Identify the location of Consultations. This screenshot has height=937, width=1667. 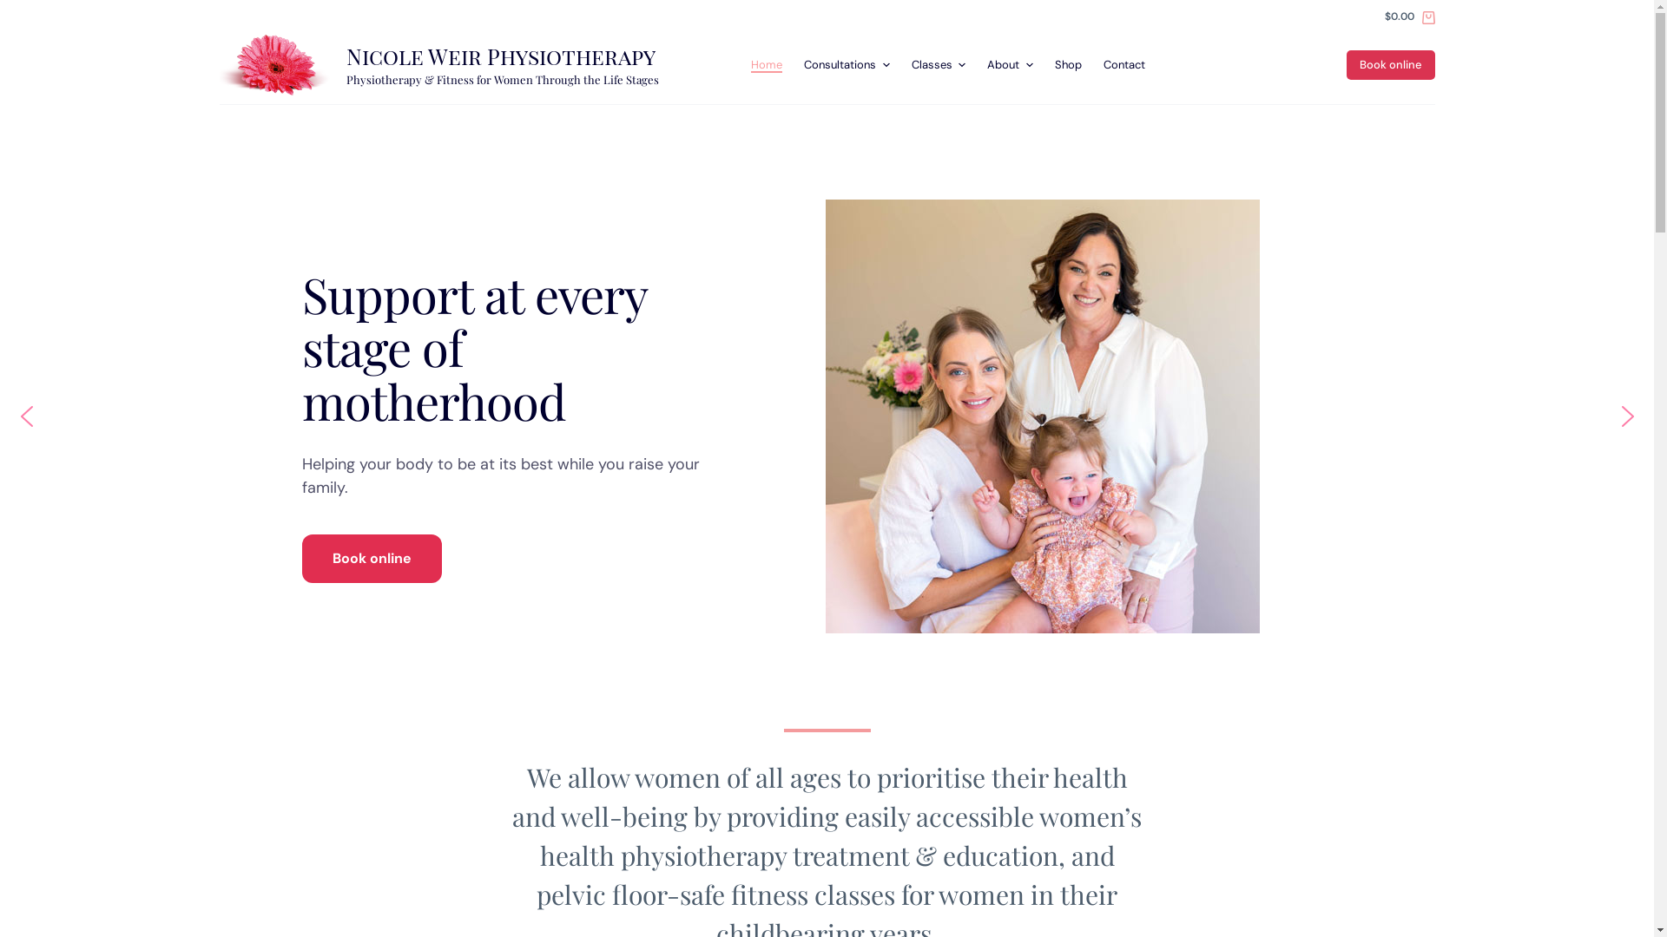
(847, 65).